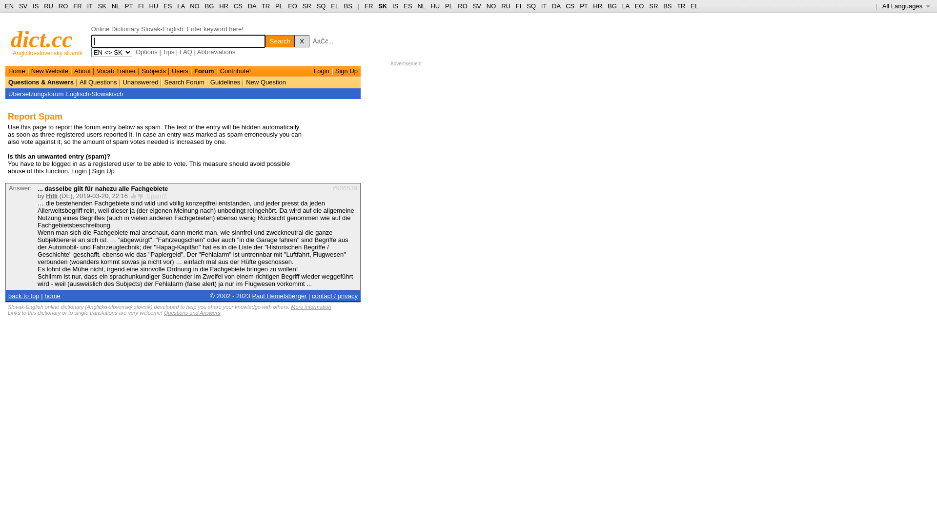 The height and width of the screenshot is (527, 937). What do you see at coordinates (184, 82) in the screenshot?
I see `Search Forum` at bounding box center [184, 82].